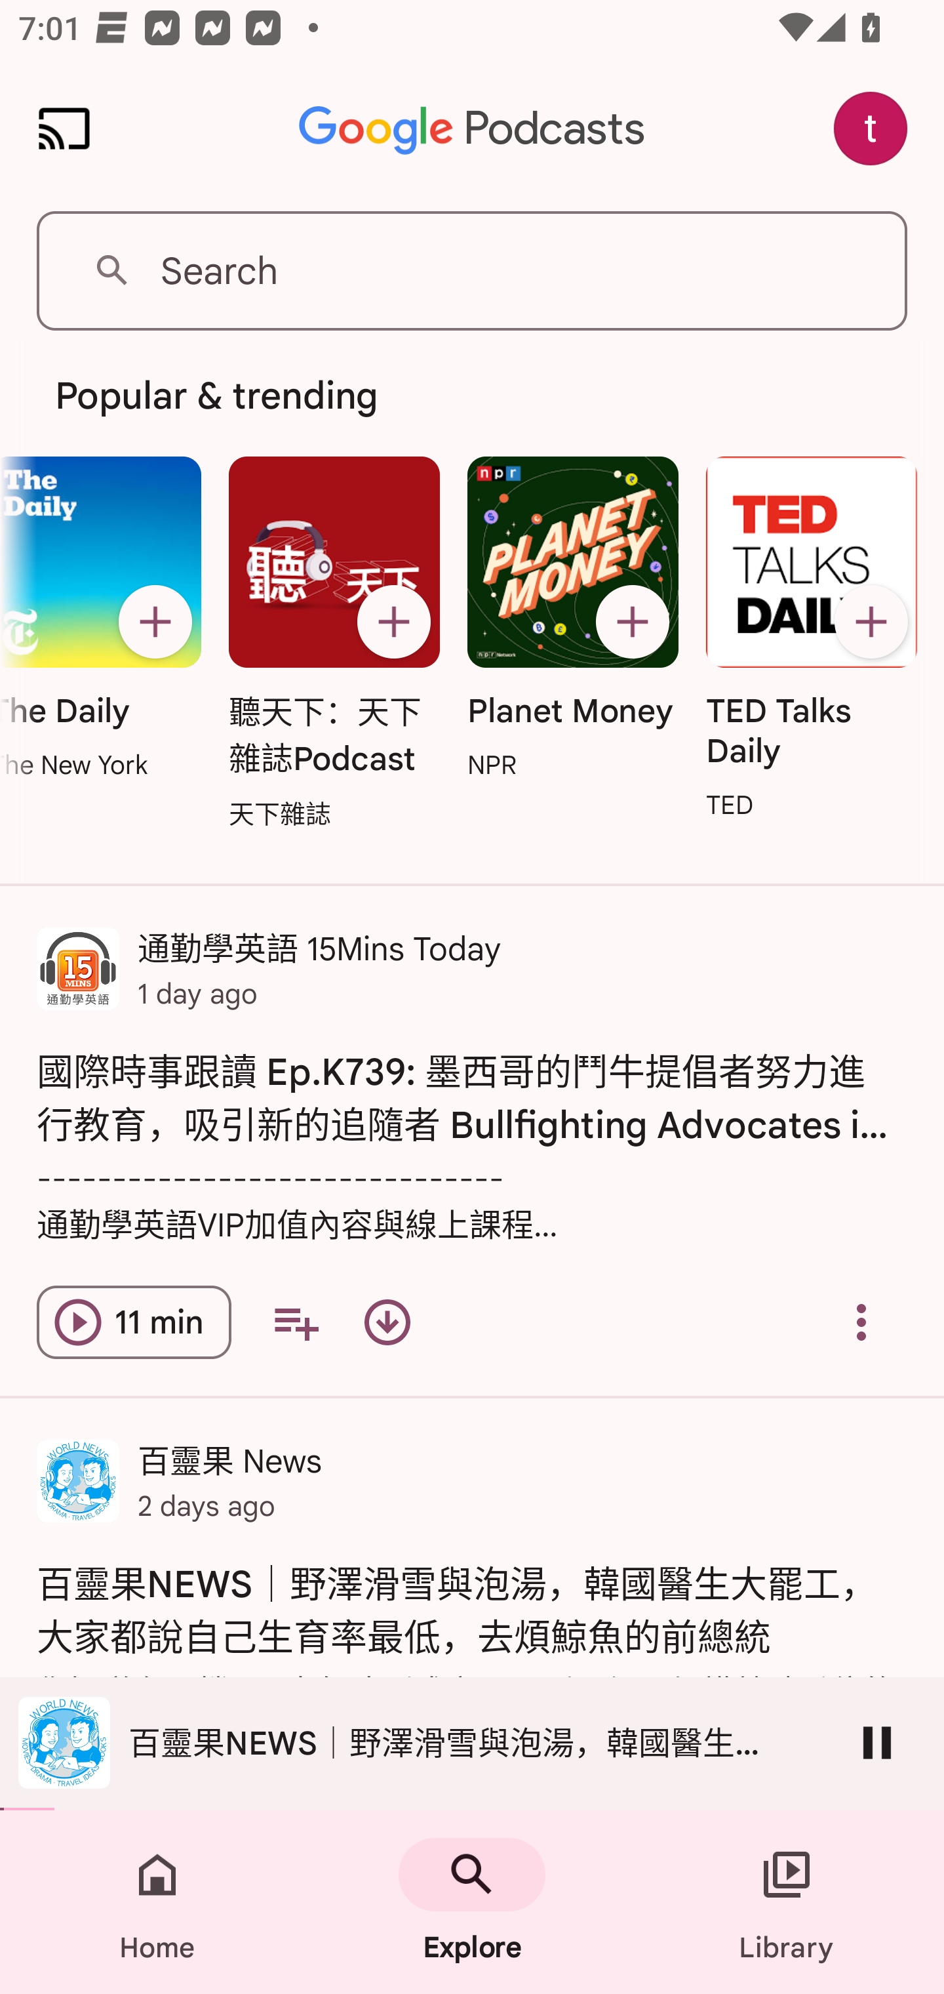  I want to click on Subscribe, so click(633, 622).